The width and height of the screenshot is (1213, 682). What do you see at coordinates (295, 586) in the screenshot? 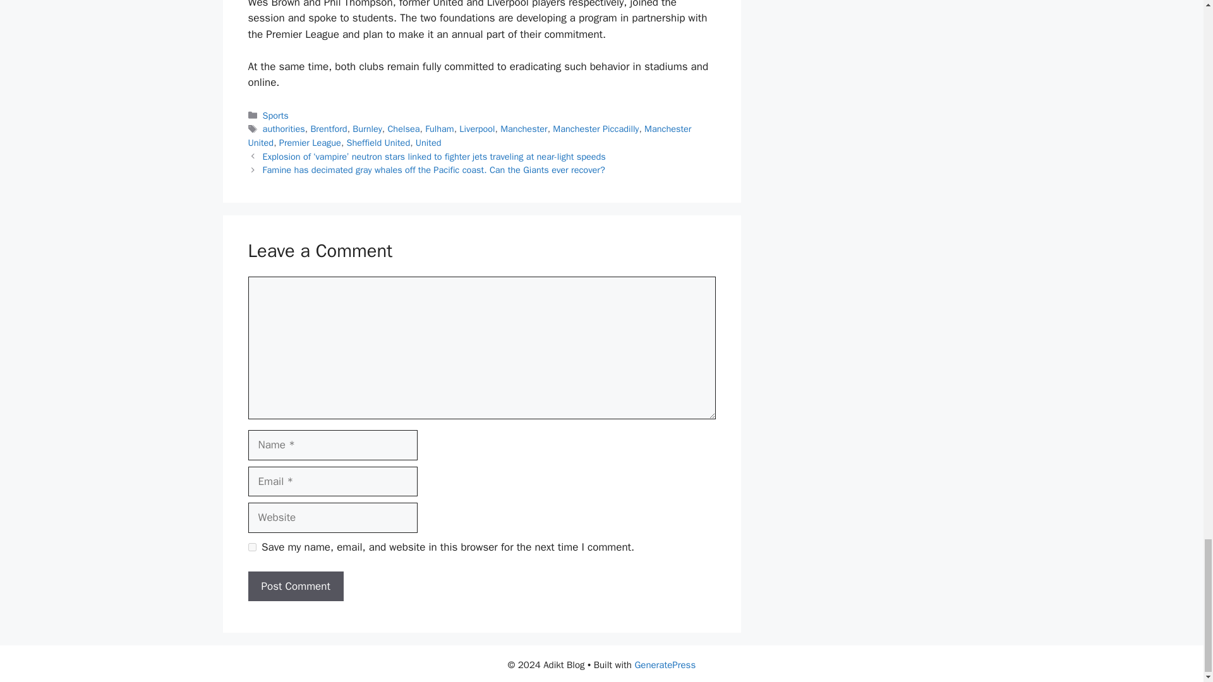
I see `Post Comment` at bounding box center [295, 586].